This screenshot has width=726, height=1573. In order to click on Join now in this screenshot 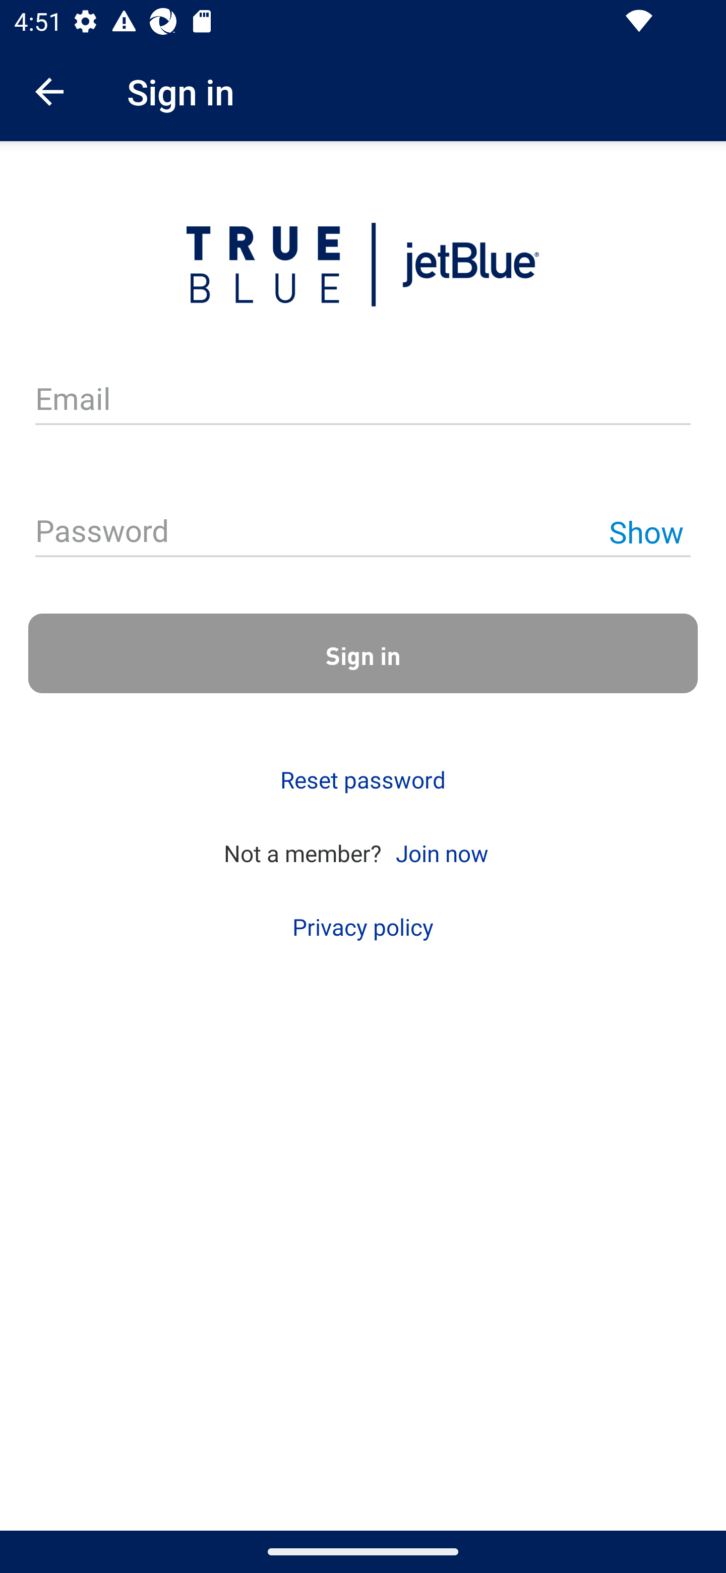, I will do `click(442, 852)`.